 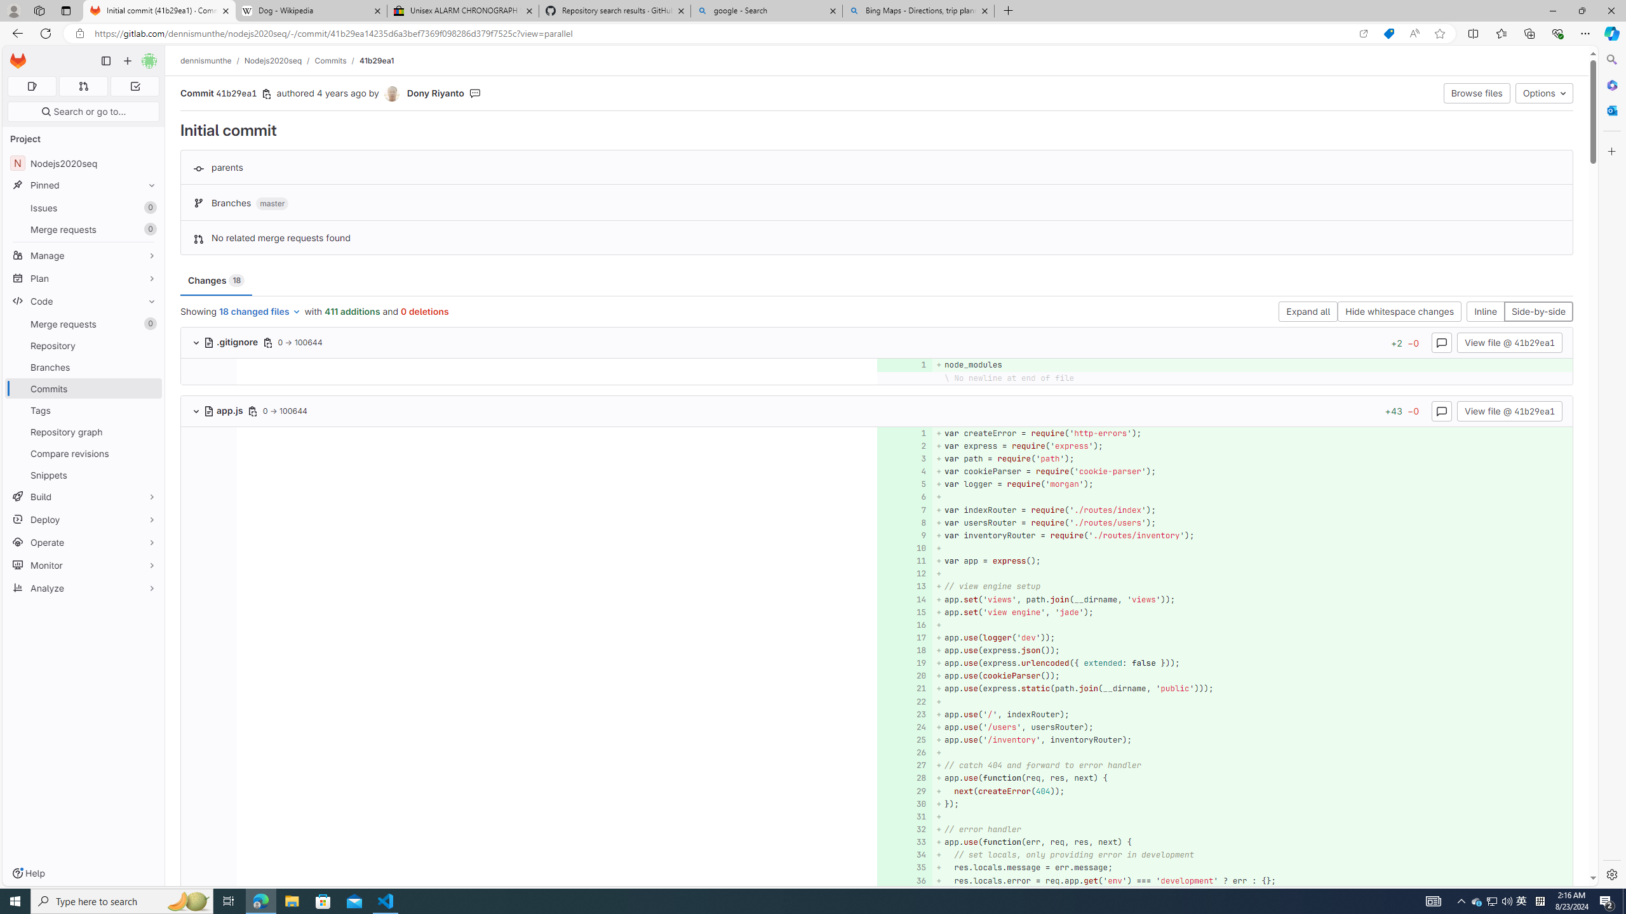 I want to click on Class: s12, so click(x=901, y=880).